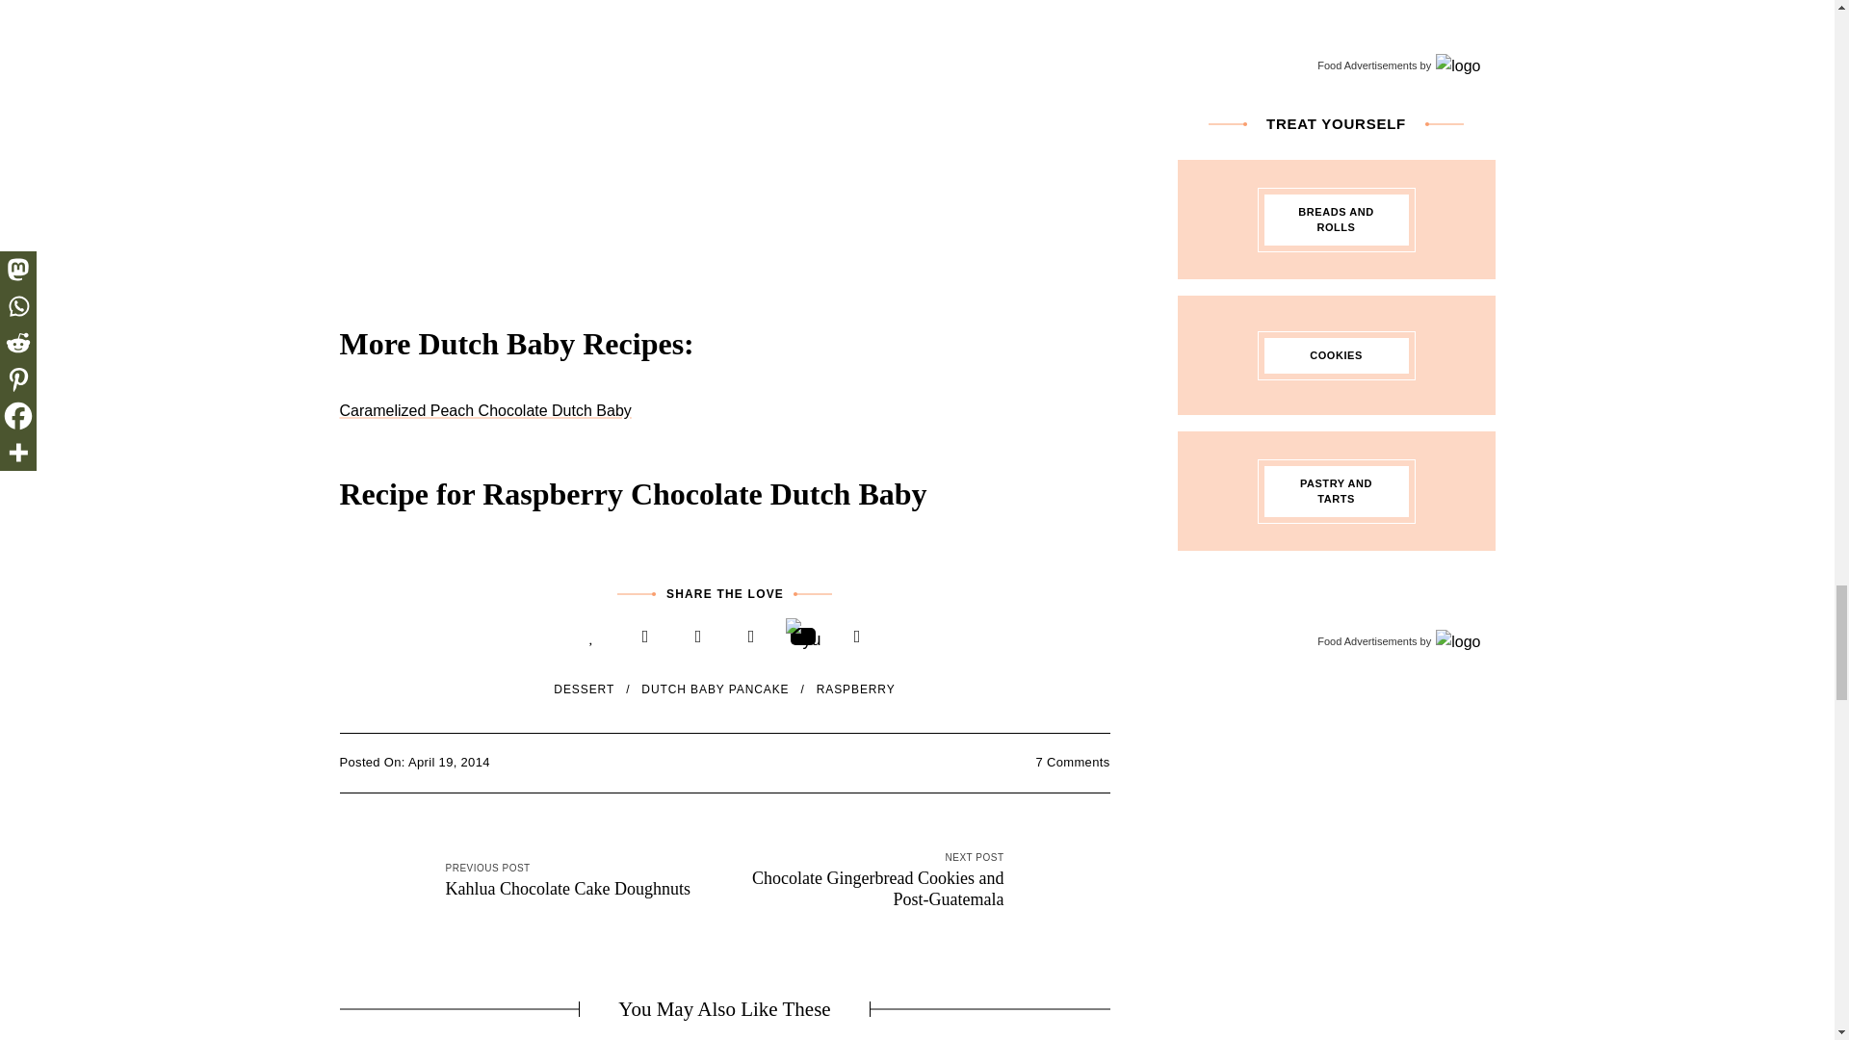  Describe the element at coordinates (751, 637) in the screenshot. I see `Pinterest` at that location.